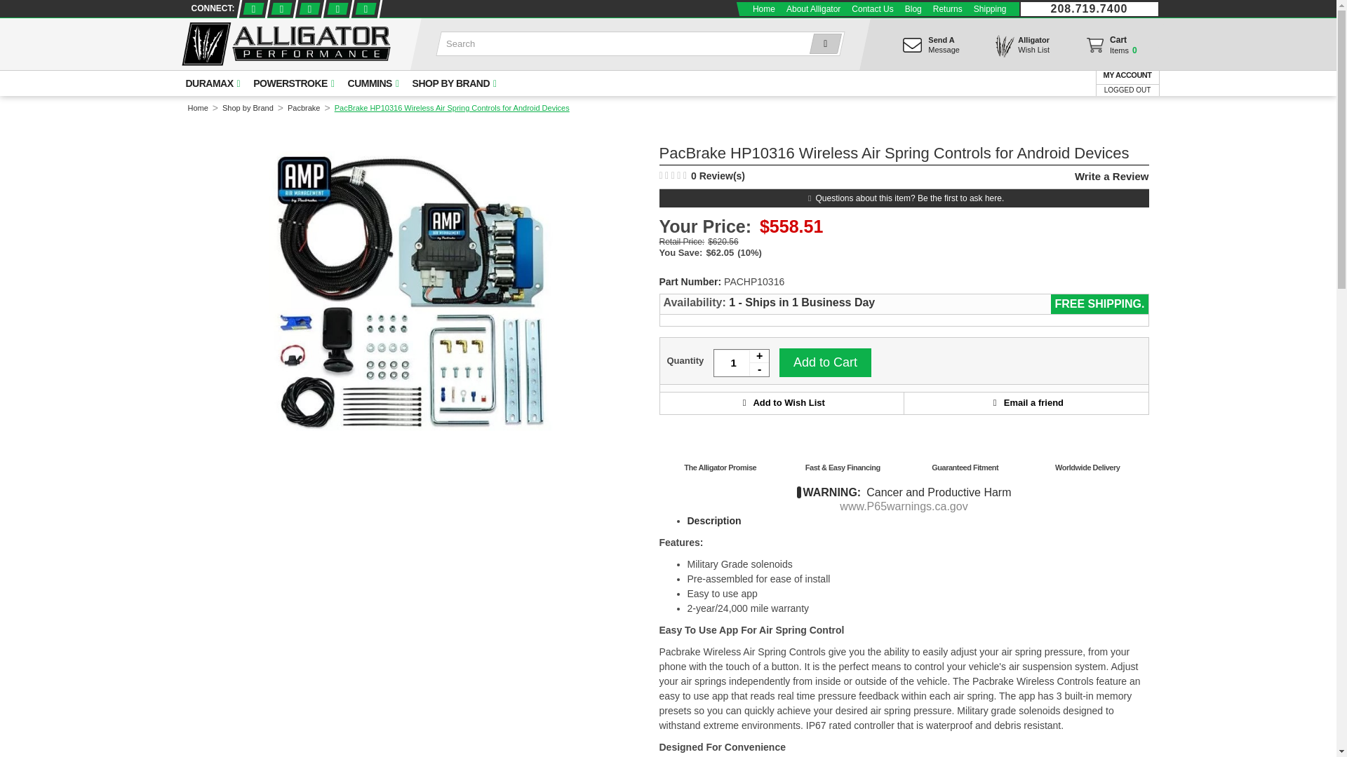 The image size is (1347, 757). I want to click on Shipping, so click(991, 8).